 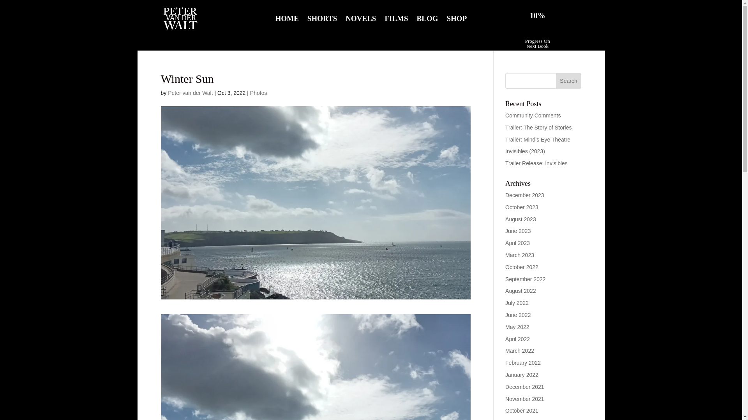 I want to click on January 2022, so click(x=522, y=375).